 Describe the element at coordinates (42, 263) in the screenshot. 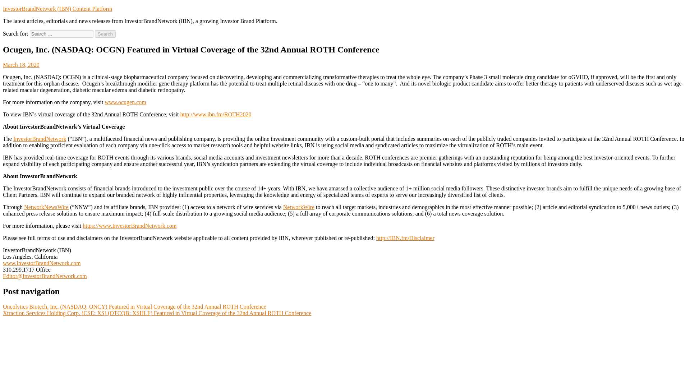

I see `www.InvestorBrandNetwork.com` at that location.